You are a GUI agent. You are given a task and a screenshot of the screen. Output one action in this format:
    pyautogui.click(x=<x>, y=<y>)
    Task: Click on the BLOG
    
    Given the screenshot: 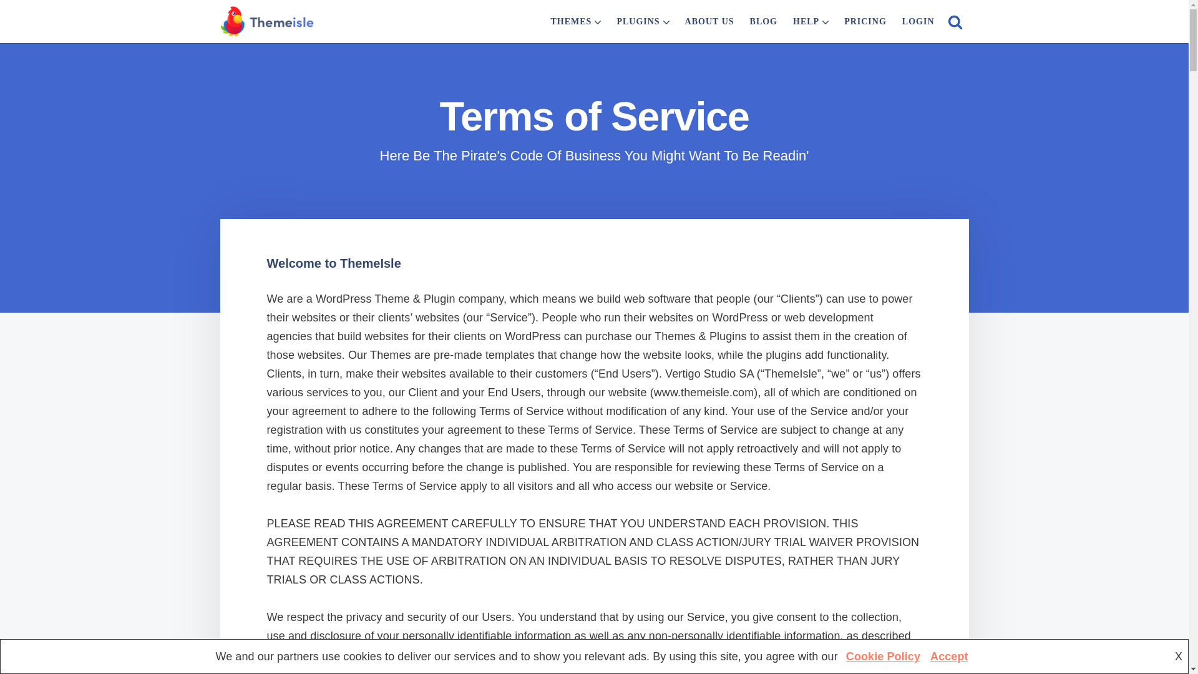 What is the action you would take?
    pyautogui.click(x=764, y=21)
    